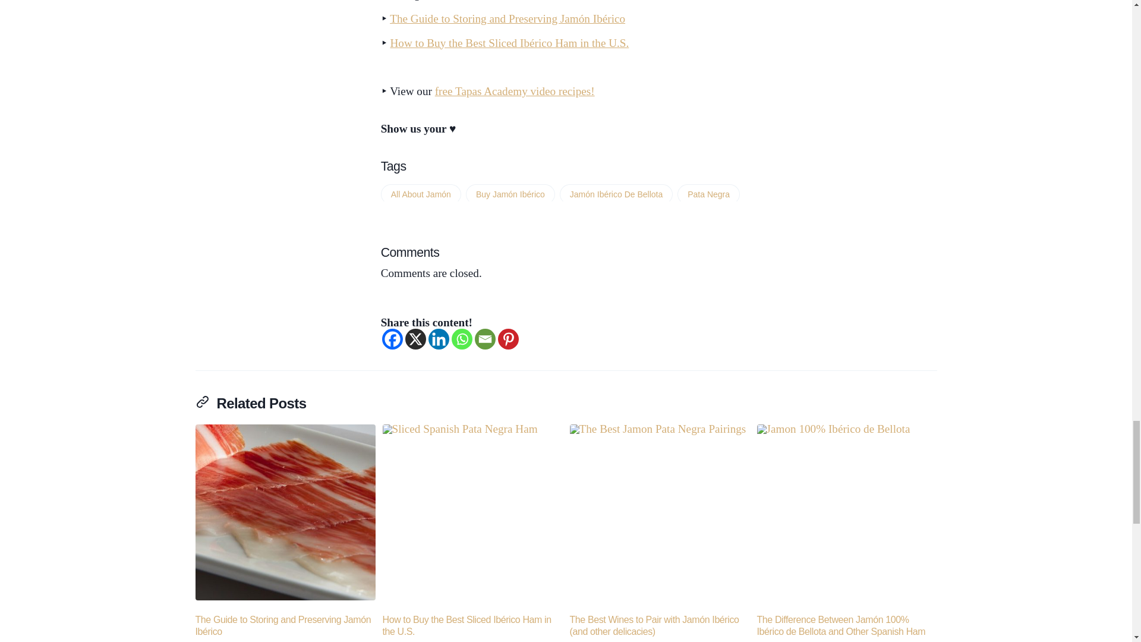  I want to click on Feature image, so click(285, 512).